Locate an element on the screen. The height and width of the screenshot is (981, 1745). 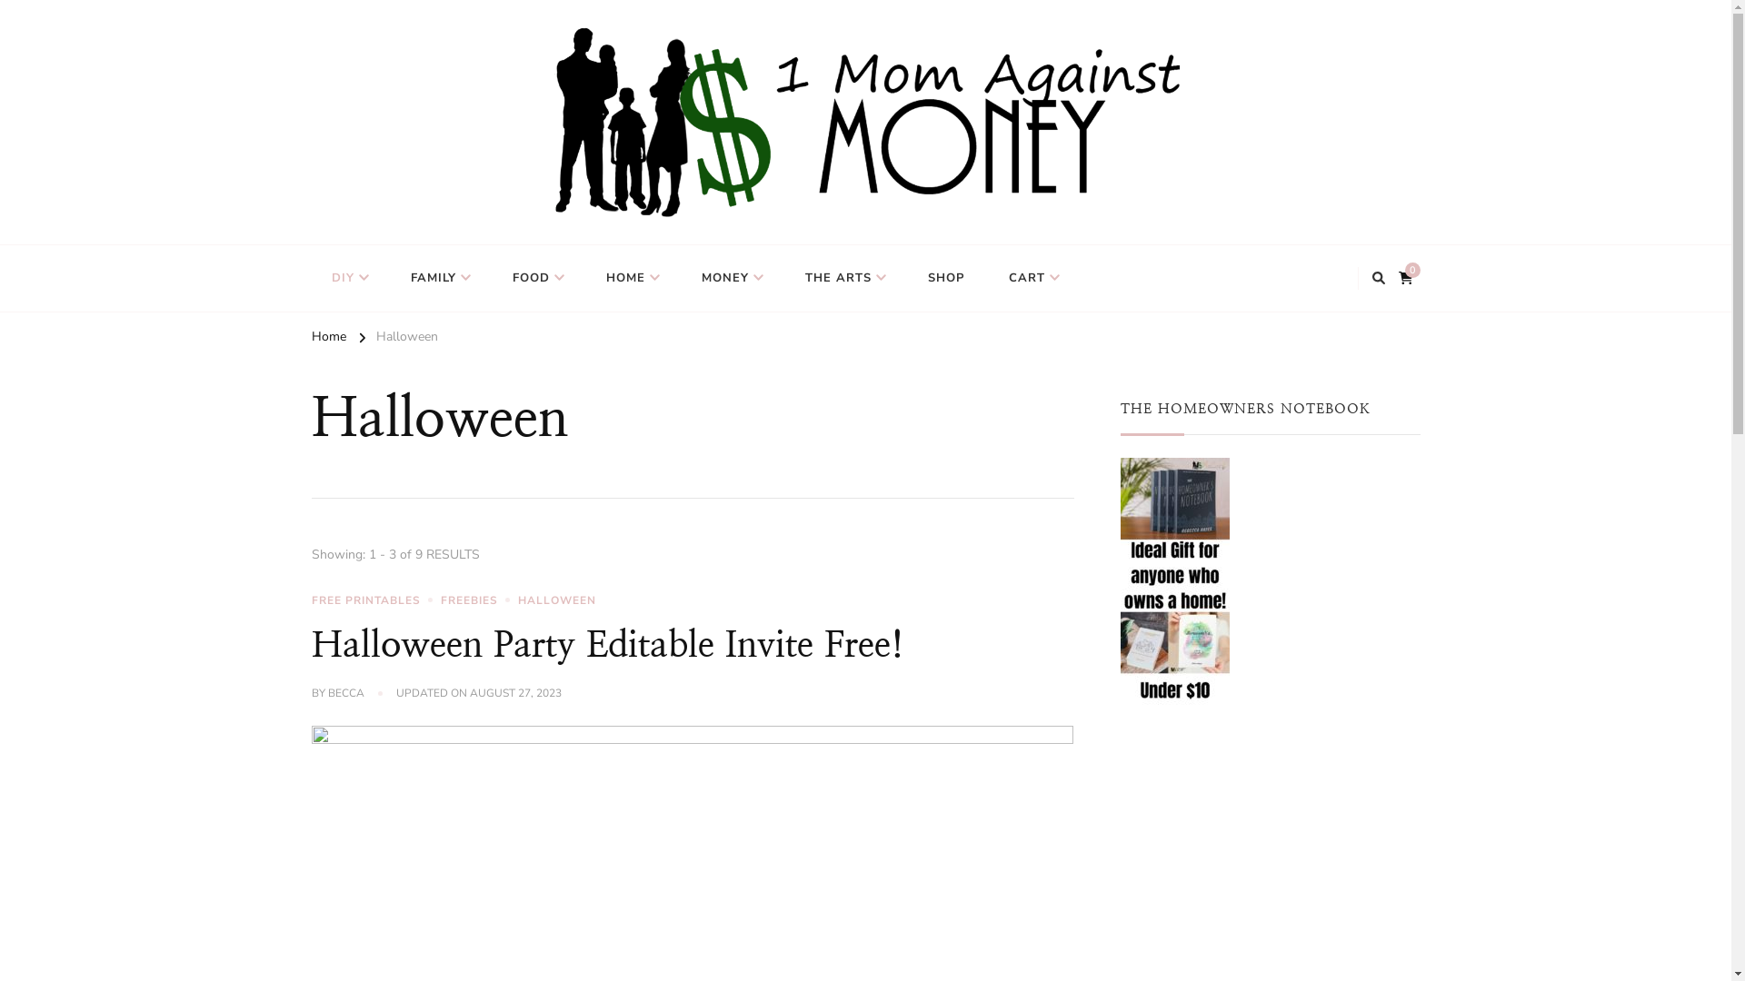
Home is located at coordinates (328, 340).